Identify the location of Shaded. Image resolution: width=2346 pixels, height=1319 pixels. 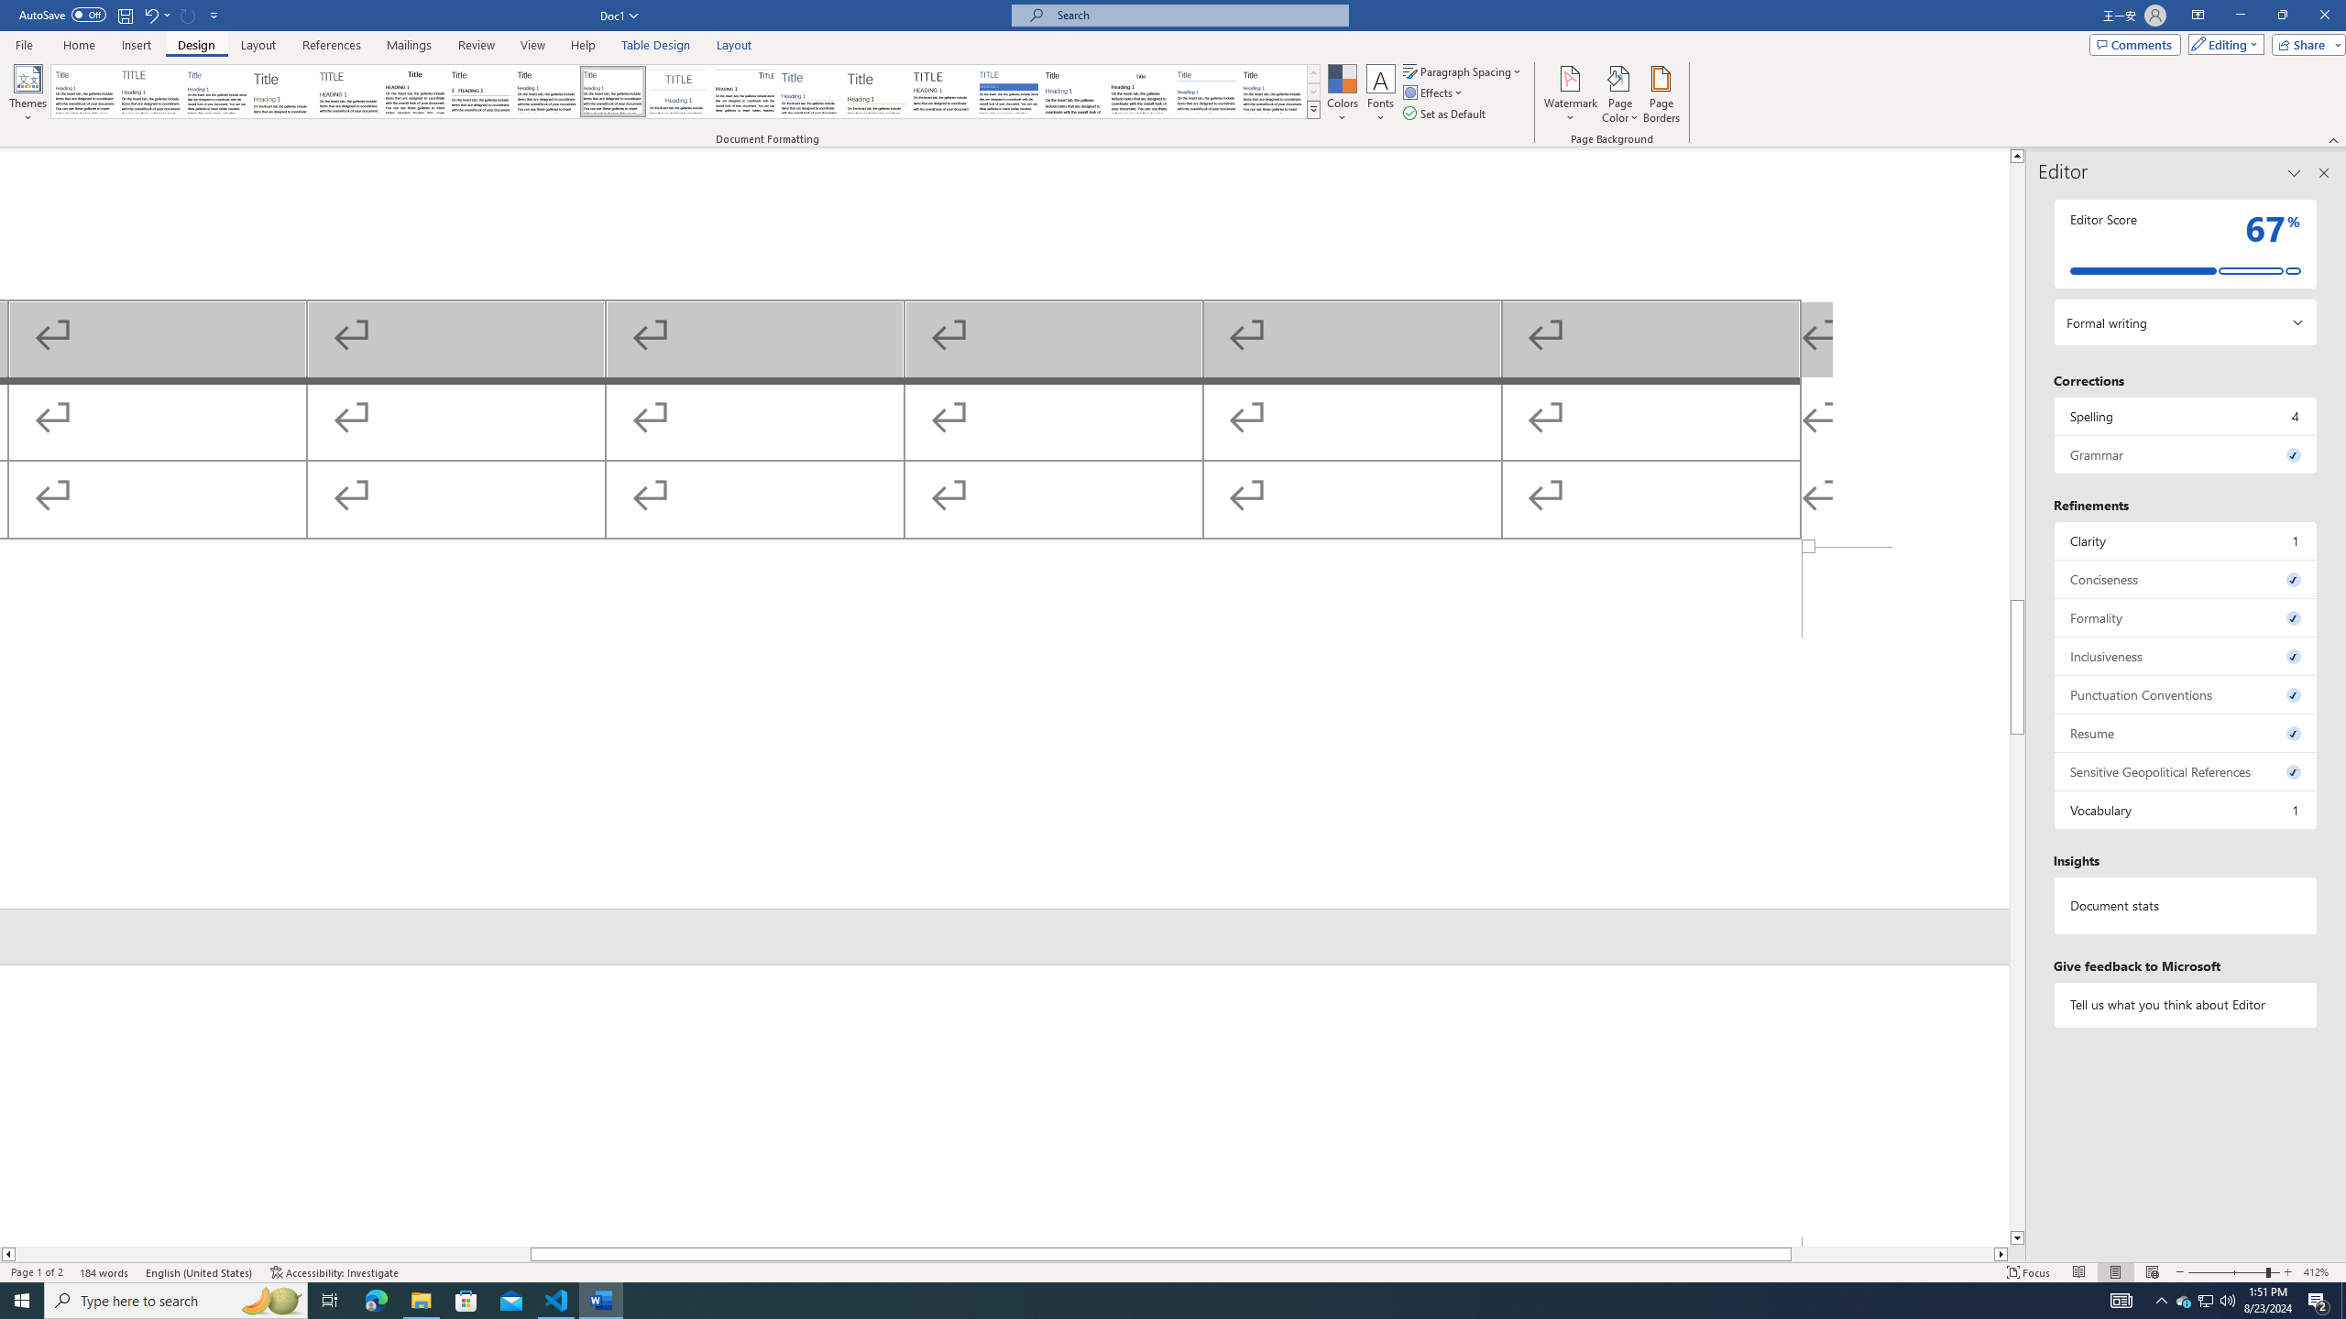
(1008, 92).